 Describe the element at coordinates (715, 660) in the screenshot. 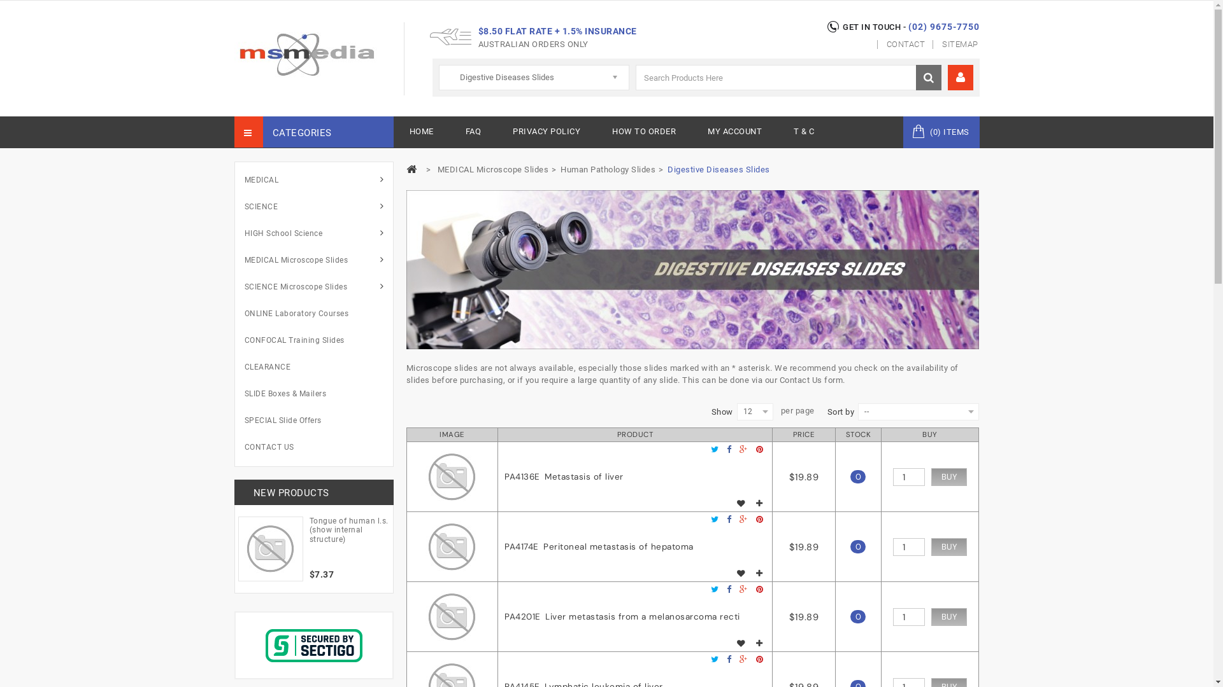

I see `Tweet` at that location.